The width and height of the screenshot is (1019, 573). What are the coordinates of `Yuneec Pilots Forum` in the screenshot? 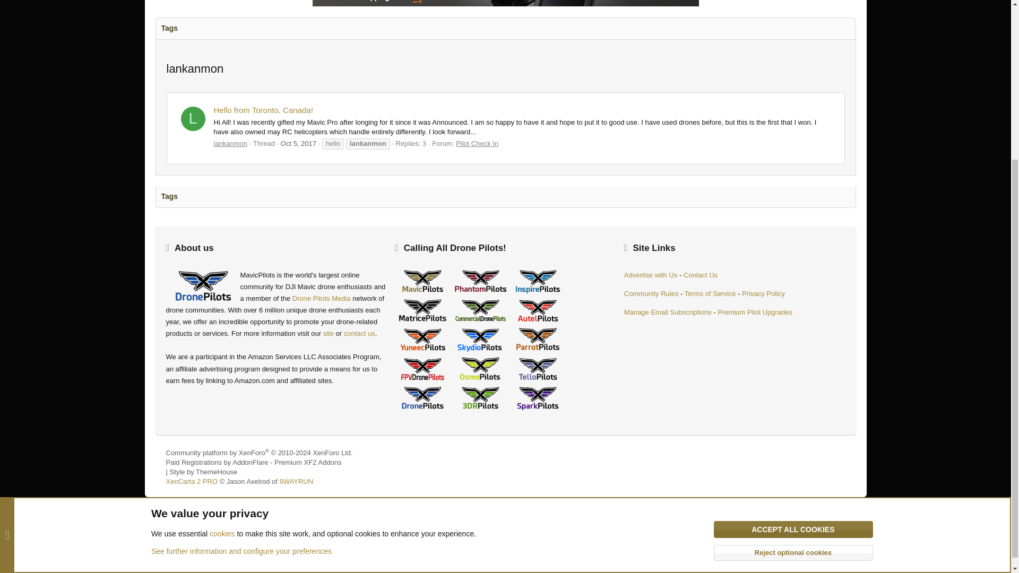 It's located at (422, 340).